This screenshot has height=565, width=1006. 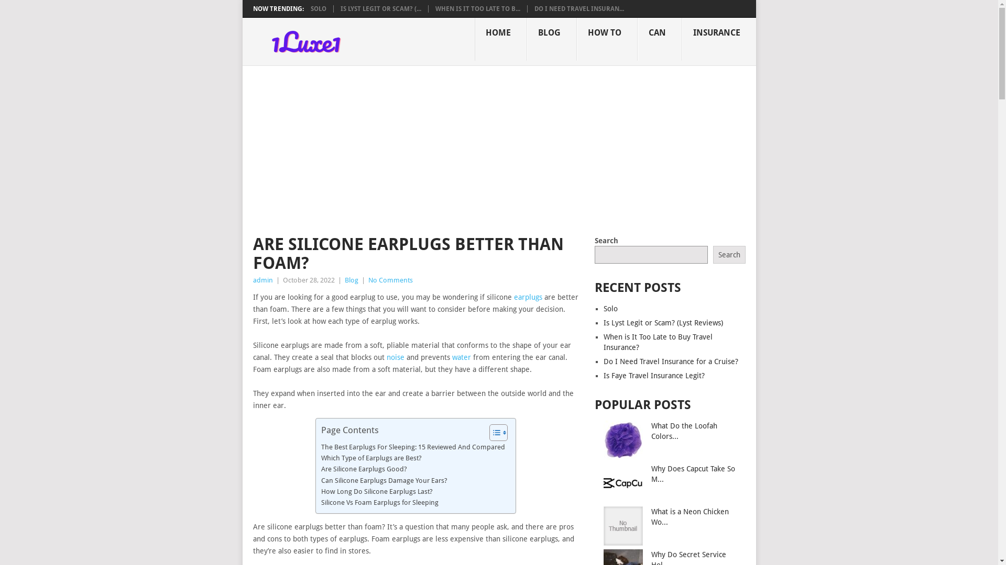 I want to click on HOME, so click(x=501, y=39).